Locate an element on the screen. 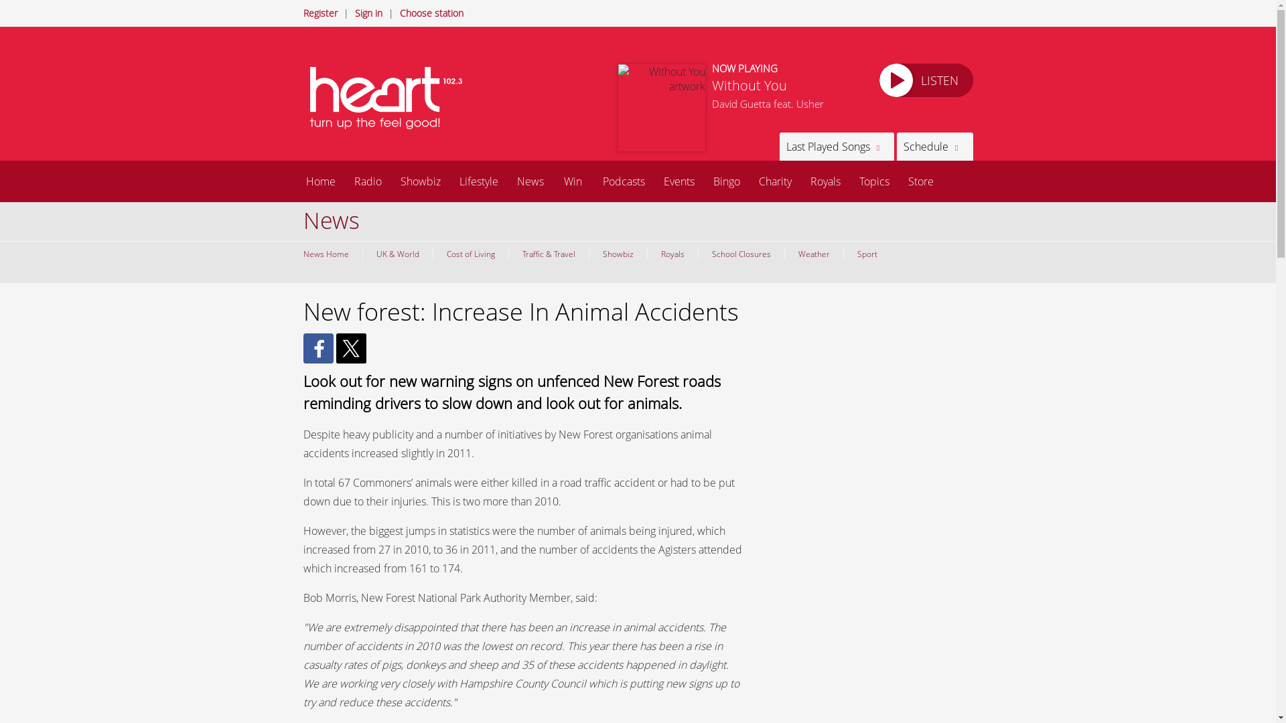 The width and height of the screenshot is (1286, 723). Register is located at coordinates (319, 13).